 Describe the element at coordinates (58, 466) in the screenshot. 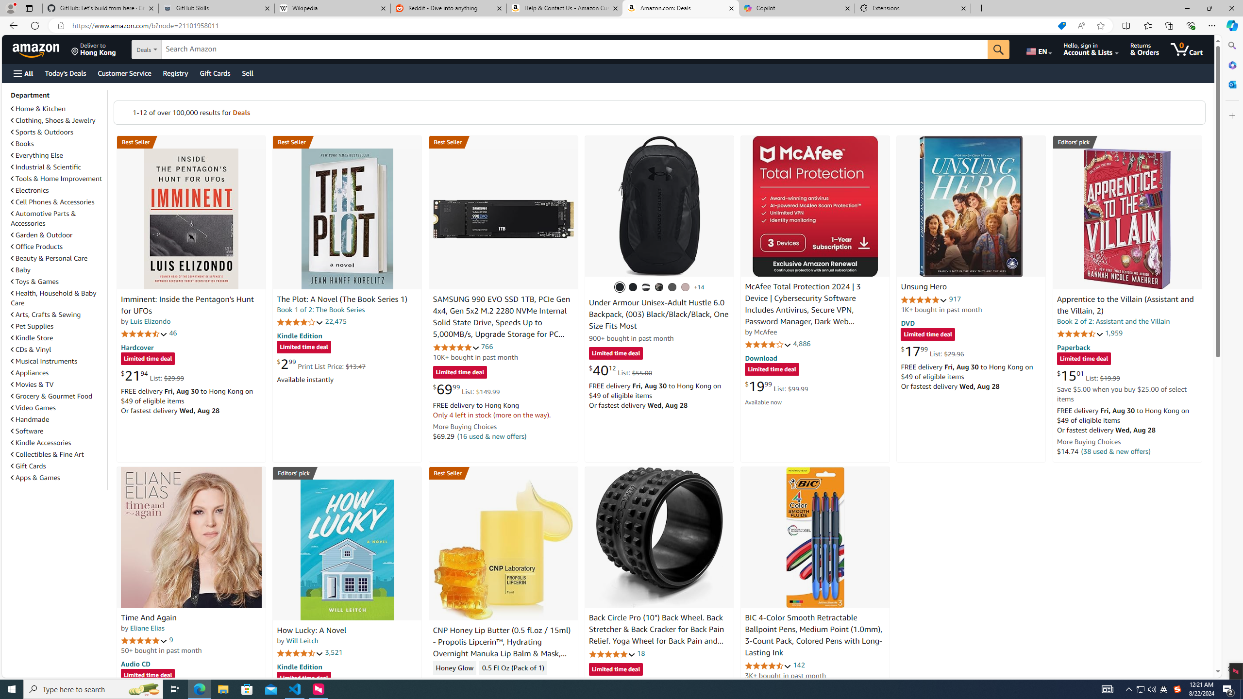

I see `Gift Cards` at that location.